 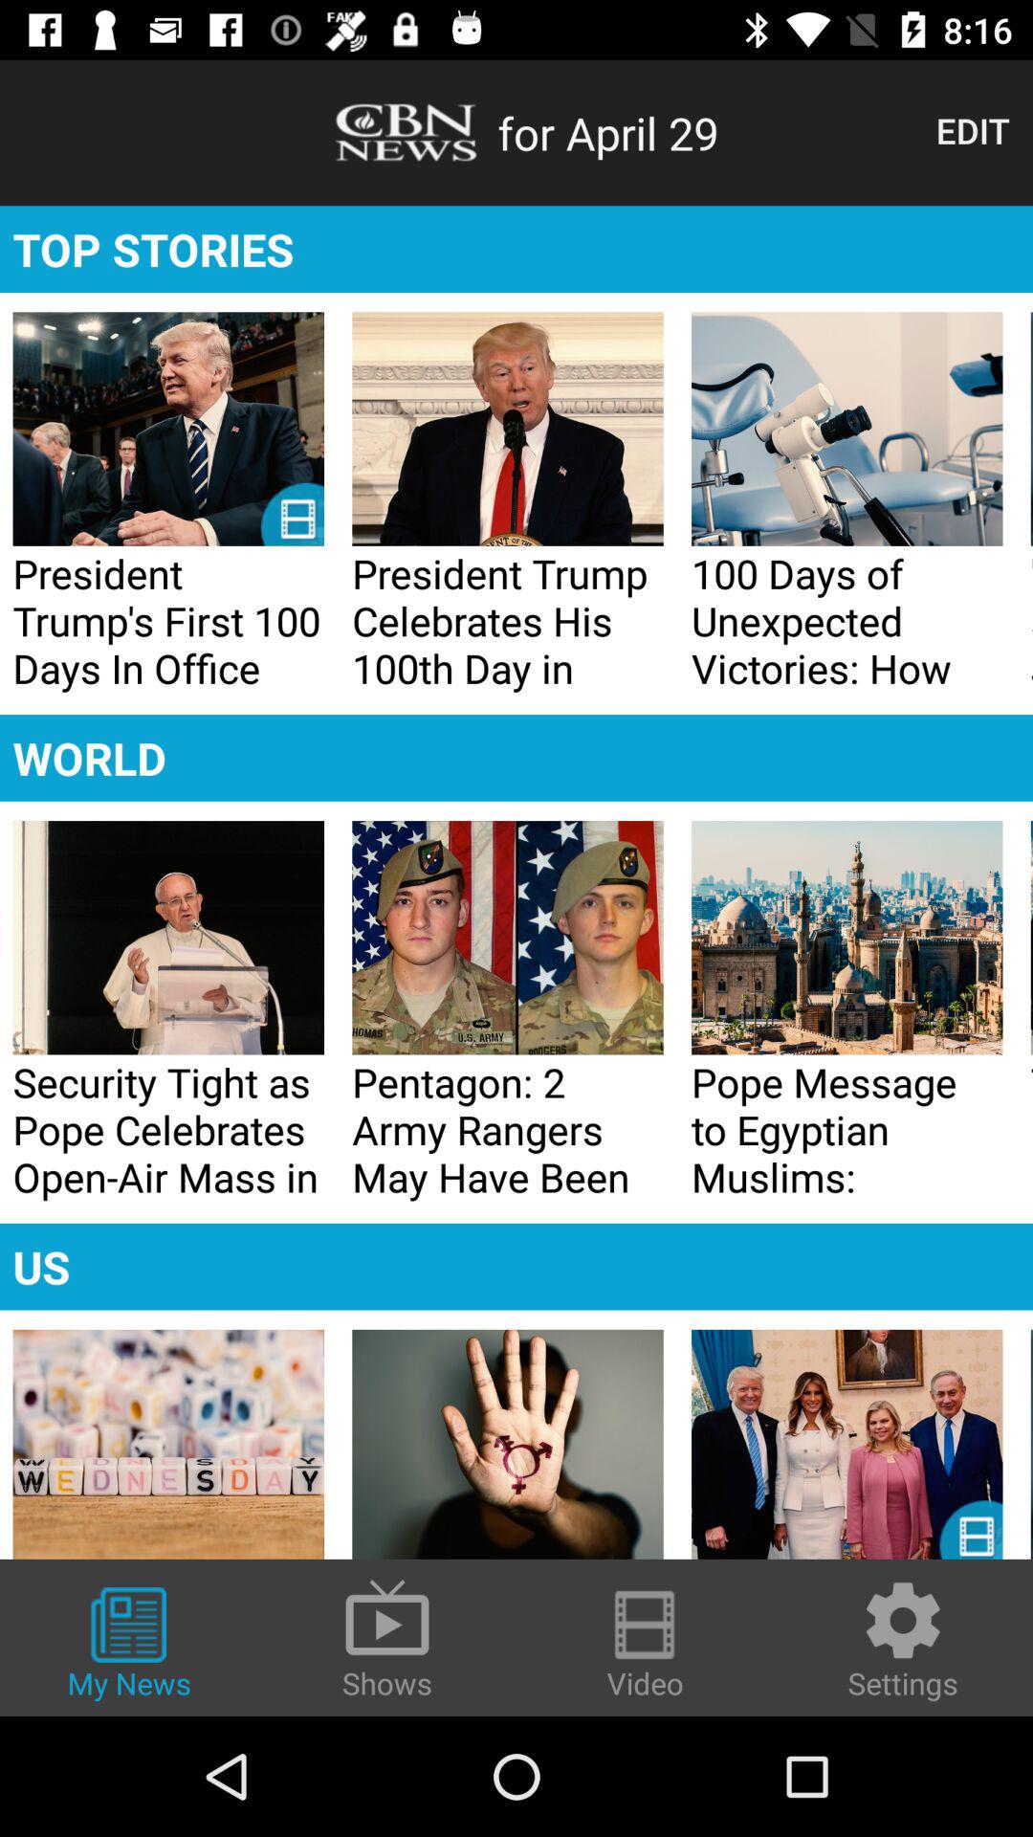 What do you see at coordinates (129, 1645) in the screenshot?
I see `launch icon next to shows` at bounding box center [129, 1645].